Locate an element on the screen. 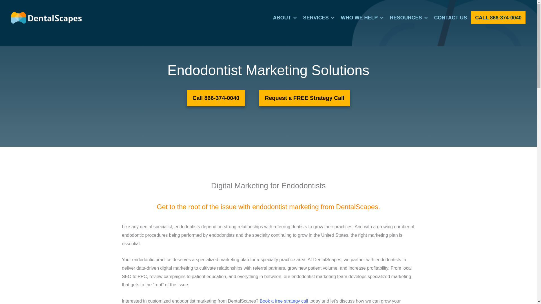 The image size is (541, 304). SERVICES is located at coordinates (318, 17).